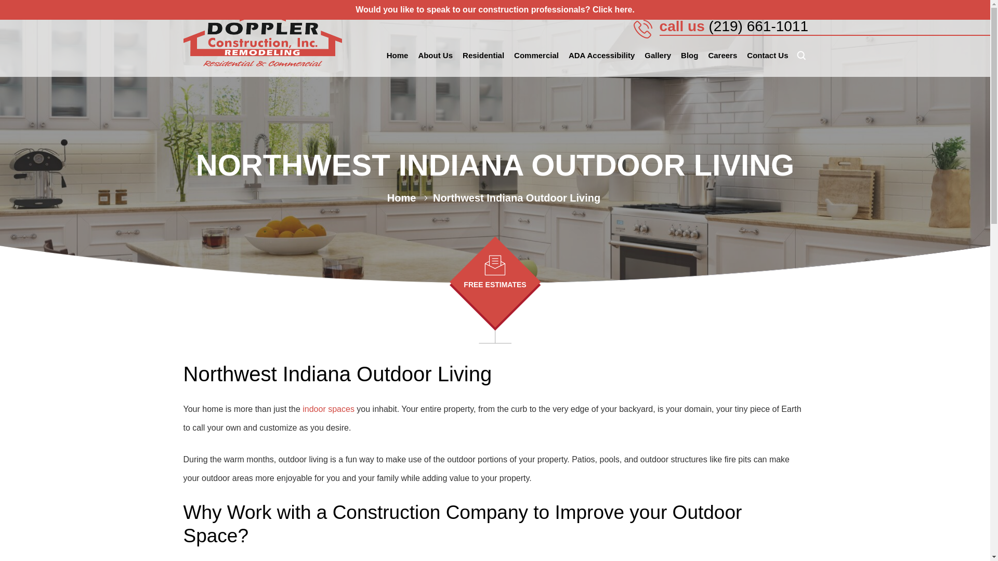  What do you see at coordinates (483, 55) in the screenshot?
I see `Residential` at bounding box center [483, 55].